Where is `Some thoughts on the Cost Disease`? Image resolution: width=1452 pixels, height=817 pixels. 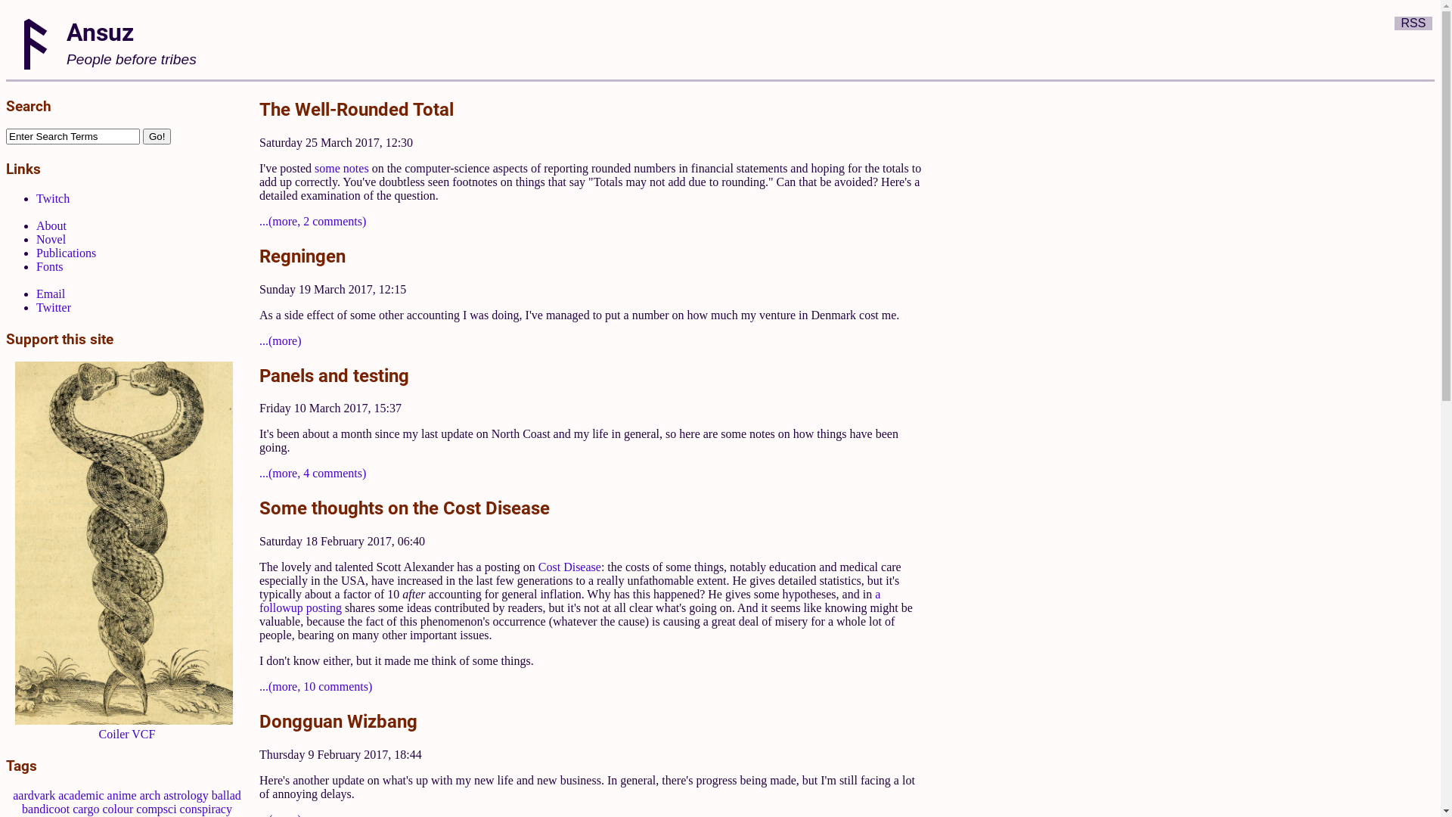
Some thoughts on the Cost Disease is located at coordinates (405, 508).